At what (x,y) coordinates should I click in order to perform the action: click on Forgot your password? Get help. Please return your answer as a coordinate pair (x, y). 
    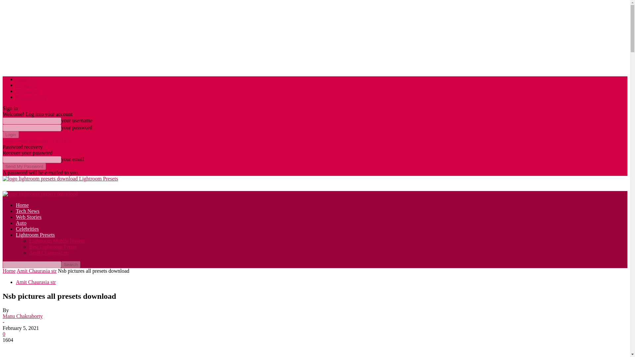
    Looking at the image, I should click on (36, 141).